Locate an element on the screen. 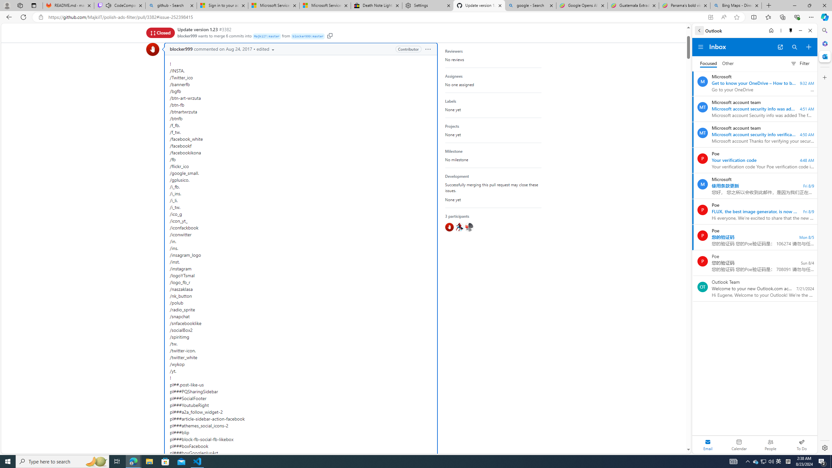   Files changed 1 is located at coordinates (316, 31).